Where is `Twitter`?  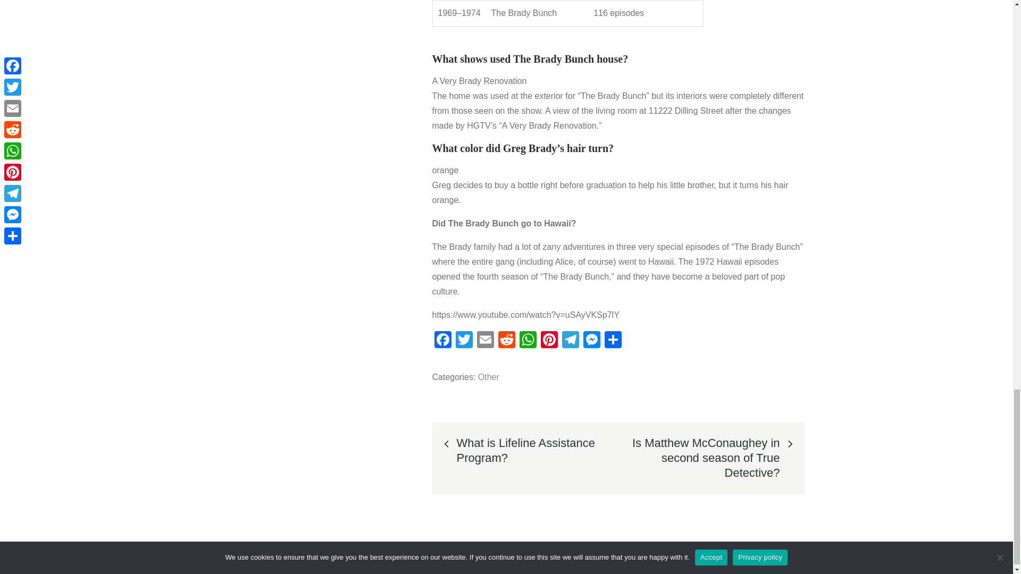 Twitter is located at coordinates (464, 341).